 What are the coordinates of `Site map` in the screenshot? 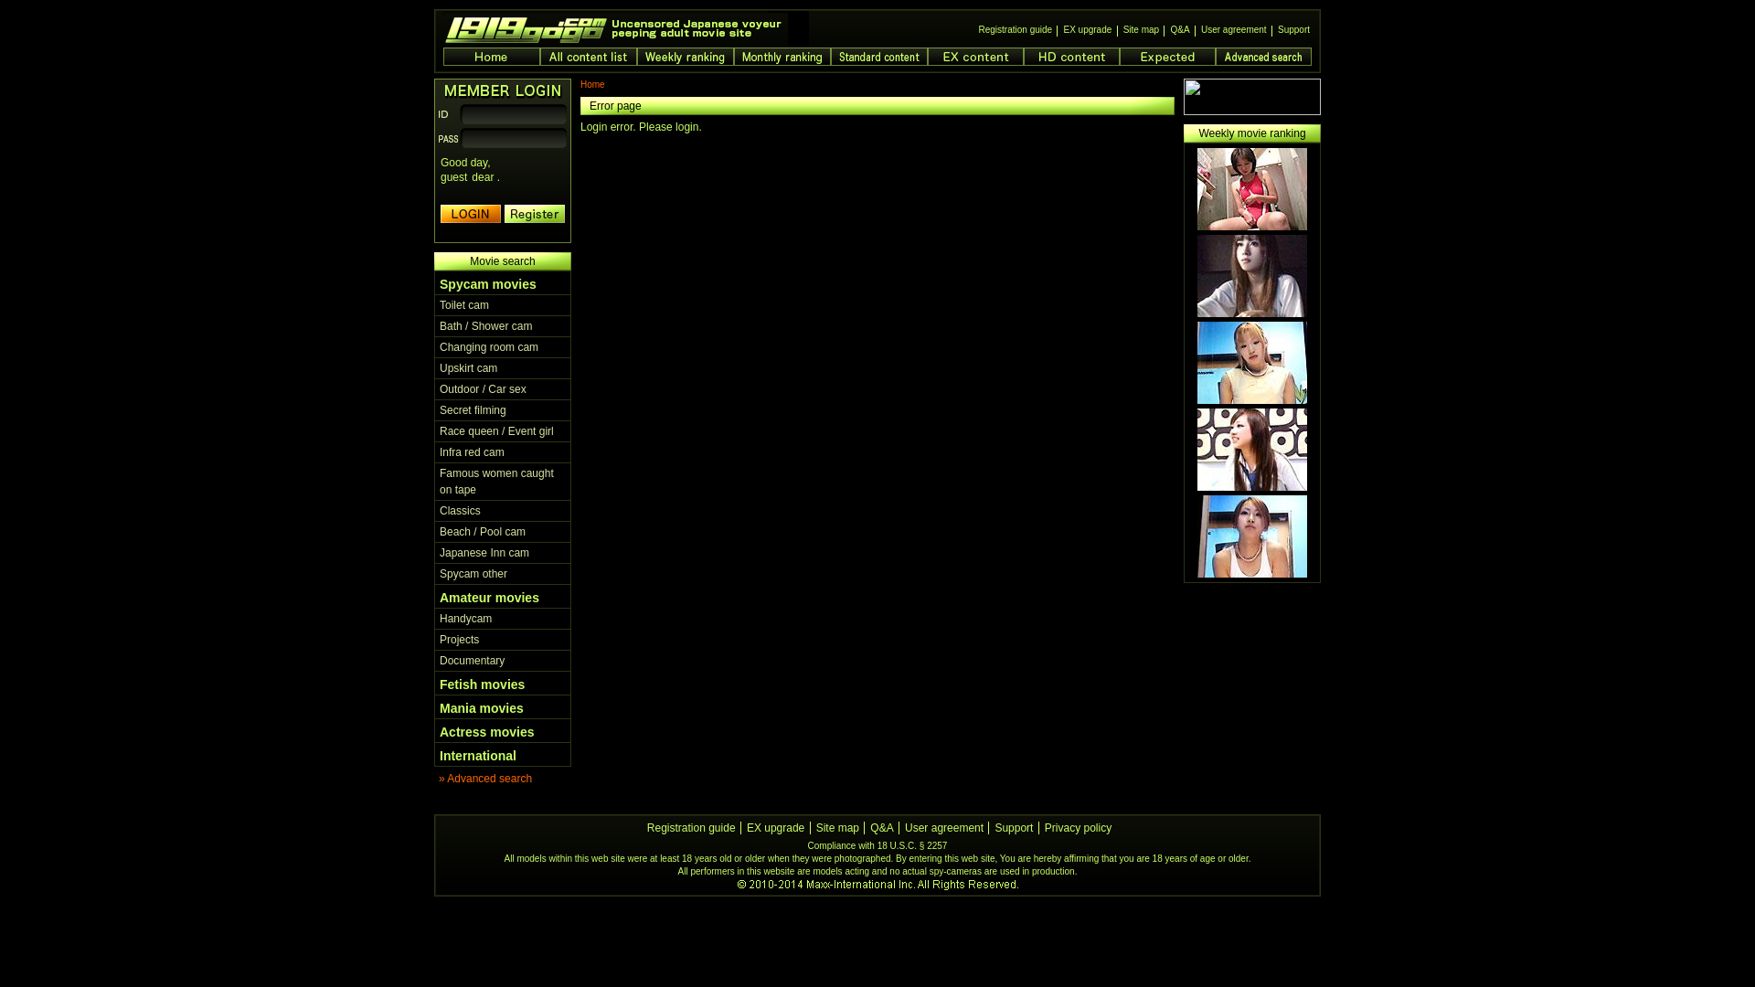 It's located at (1141, 31).